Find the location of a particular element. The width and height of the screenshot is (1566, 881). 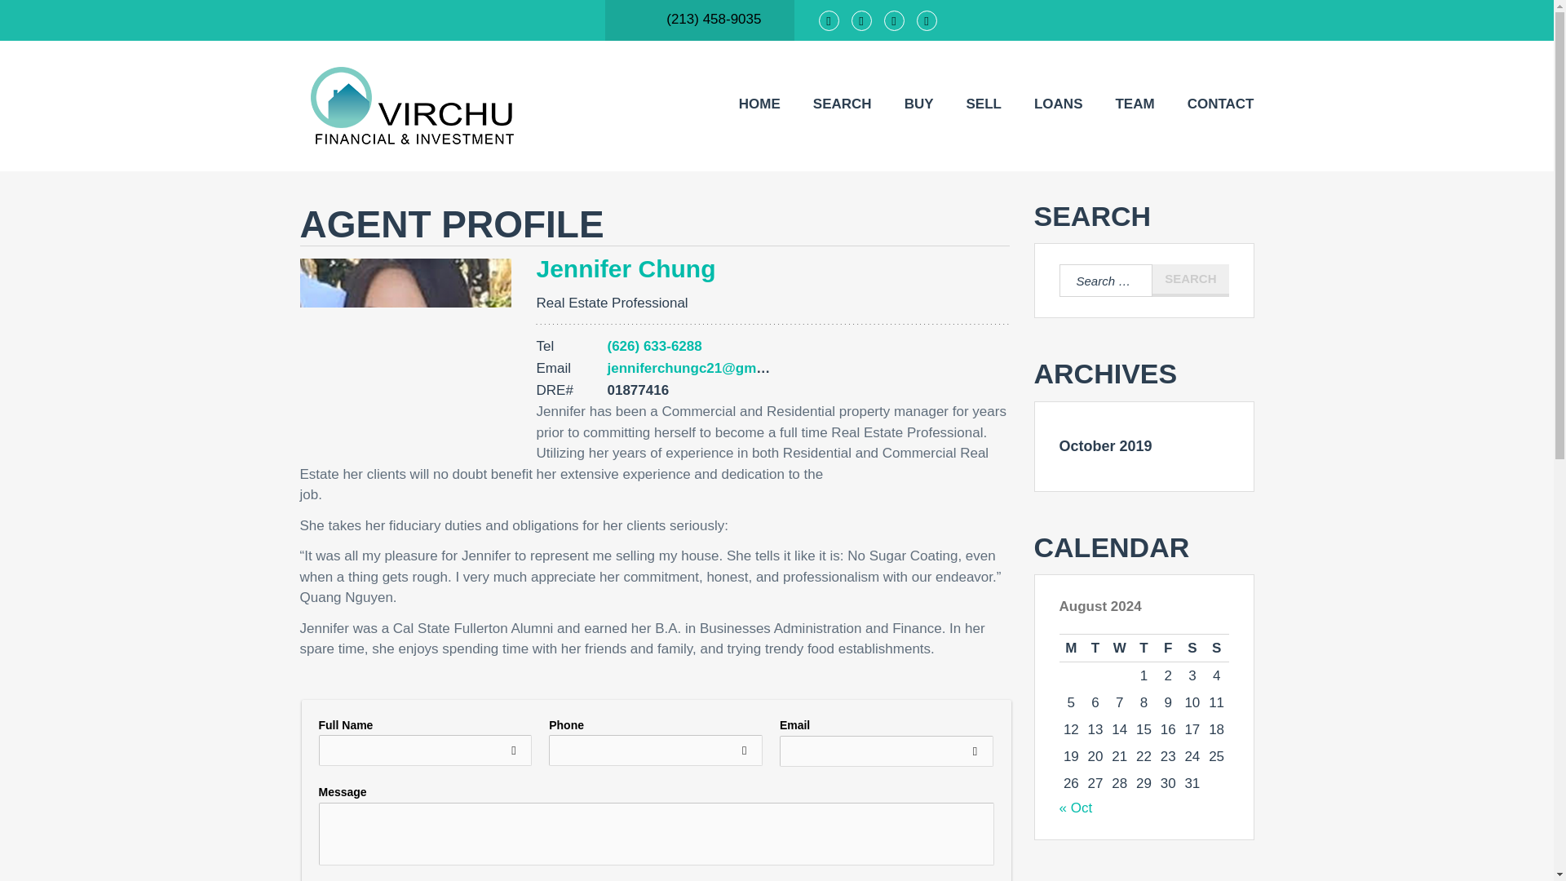

SEARCH is located at coordinates (842, 104).